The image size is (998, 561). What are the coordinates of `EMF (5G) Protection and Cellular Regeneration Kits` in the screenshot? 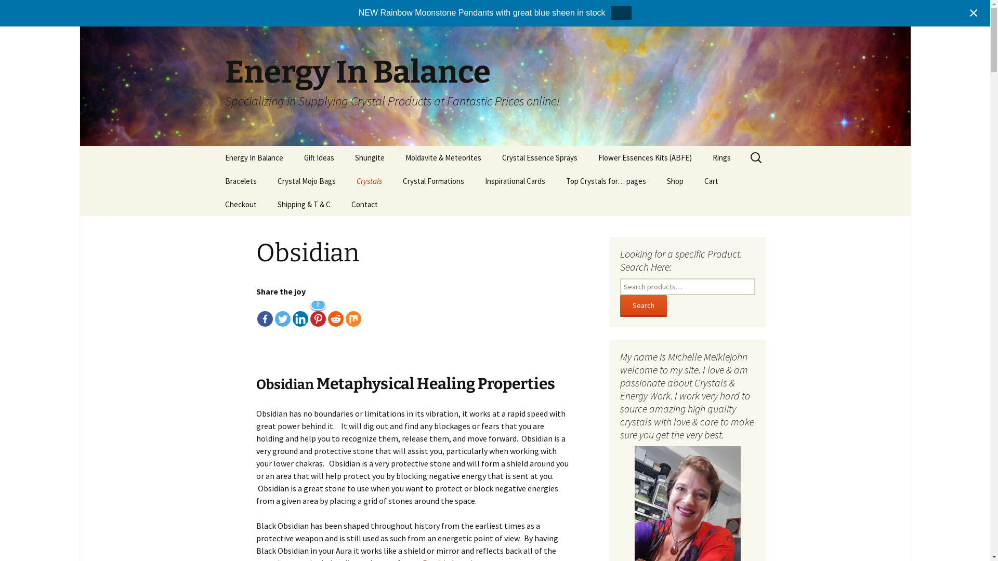 It's located at (639, 189).